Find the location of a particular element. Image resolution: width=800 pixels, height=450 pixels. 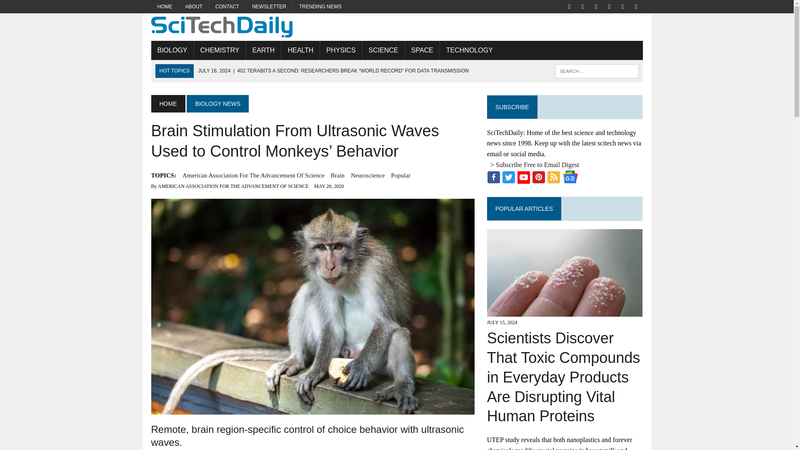

TECHNOLOGY is located at coordinates (470, 50).